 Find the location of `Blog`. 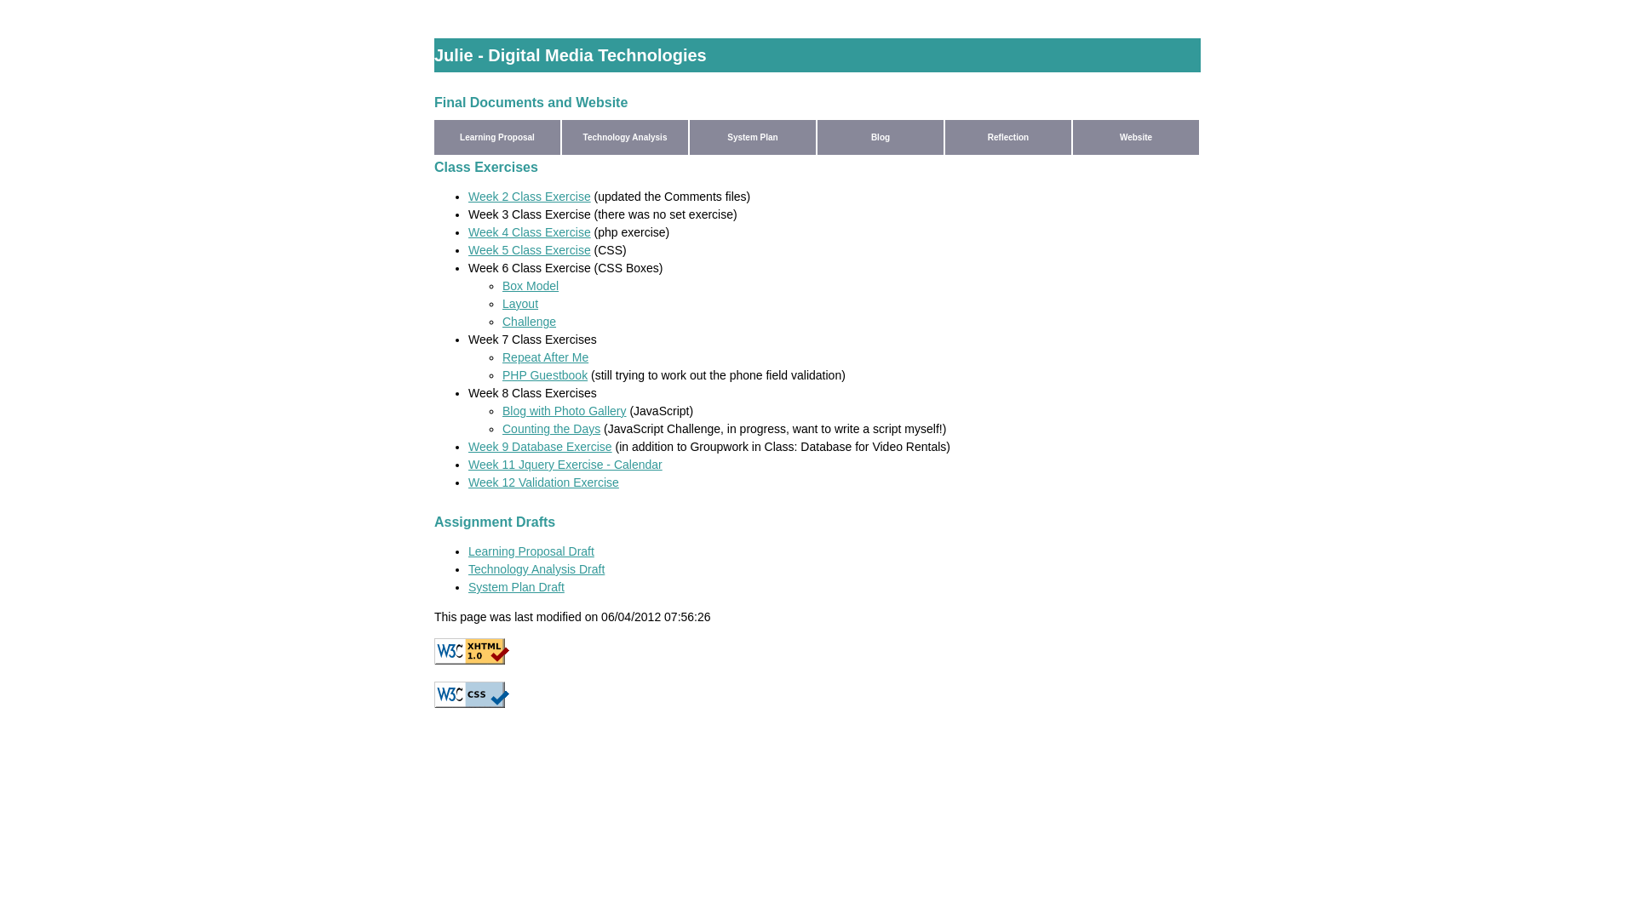

Blog is located at coordinates (881, 138).